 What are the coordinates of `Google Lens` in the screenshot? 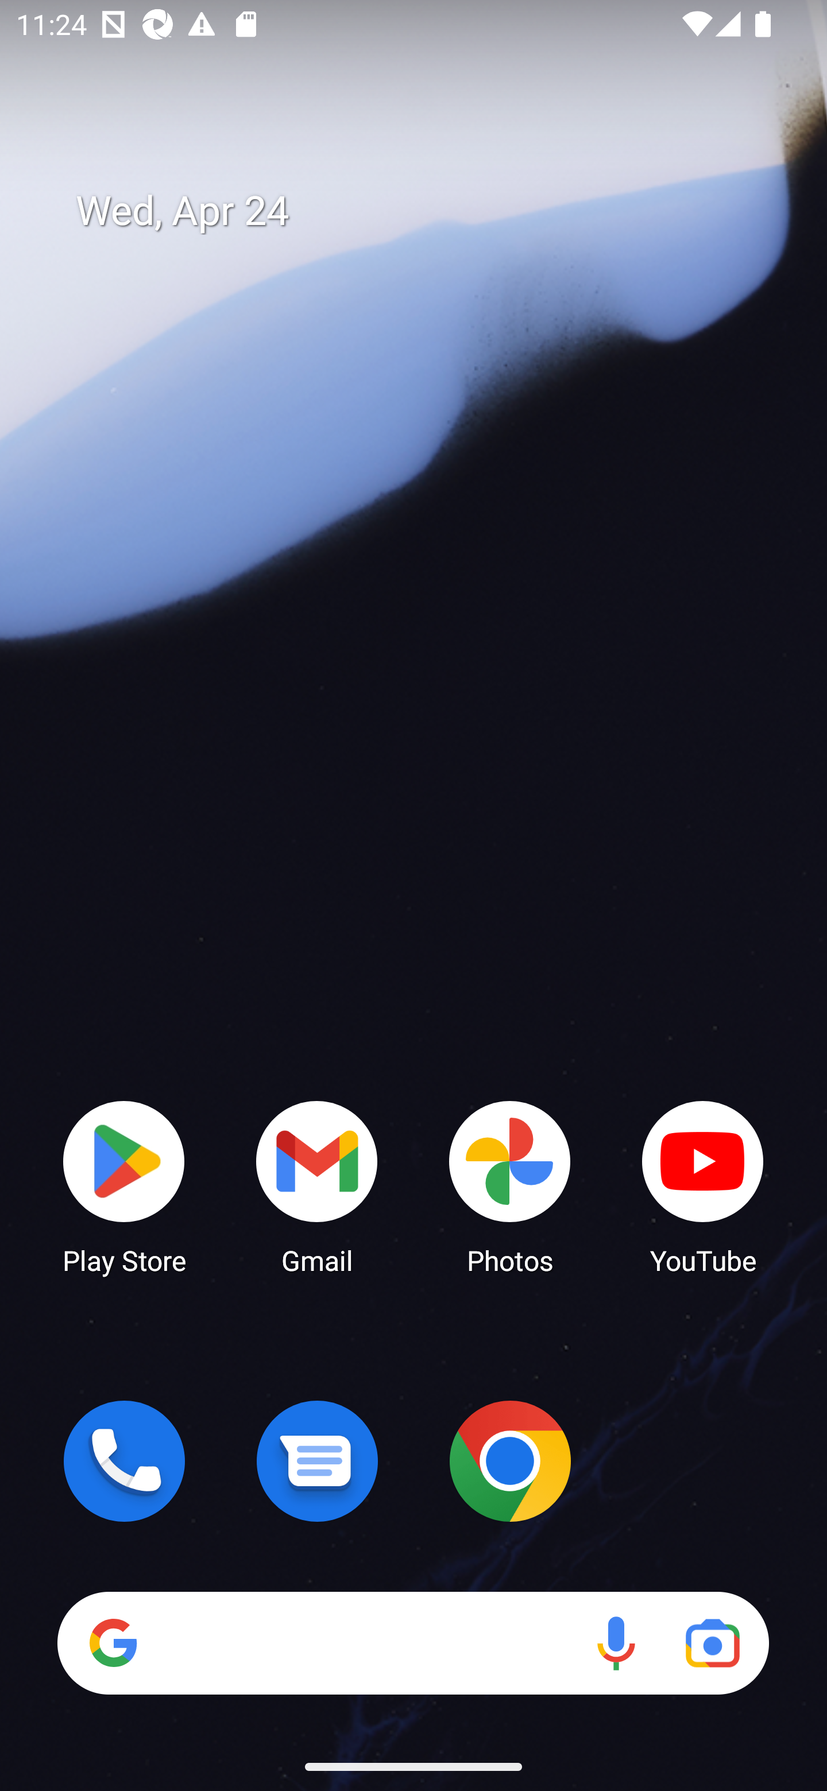 It's located at (712, 1643).